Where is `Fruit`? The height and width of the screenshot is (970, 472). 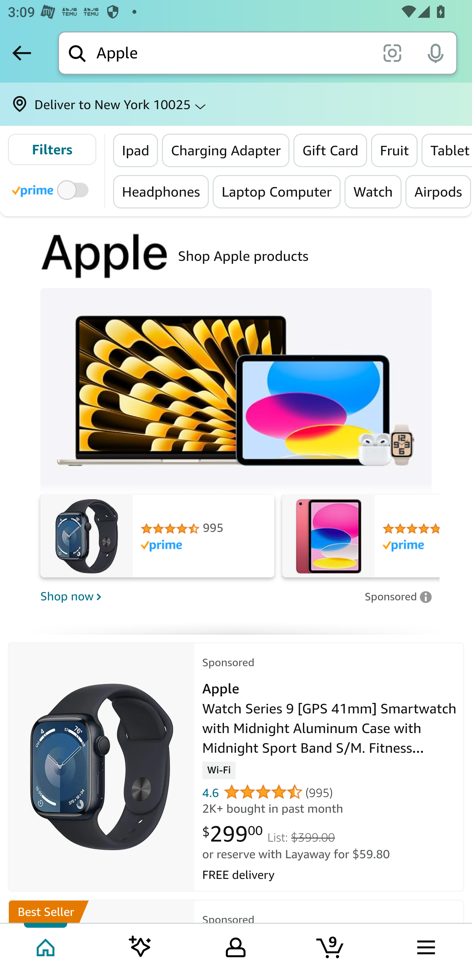 Fruit is located at coordinates (394, 150).